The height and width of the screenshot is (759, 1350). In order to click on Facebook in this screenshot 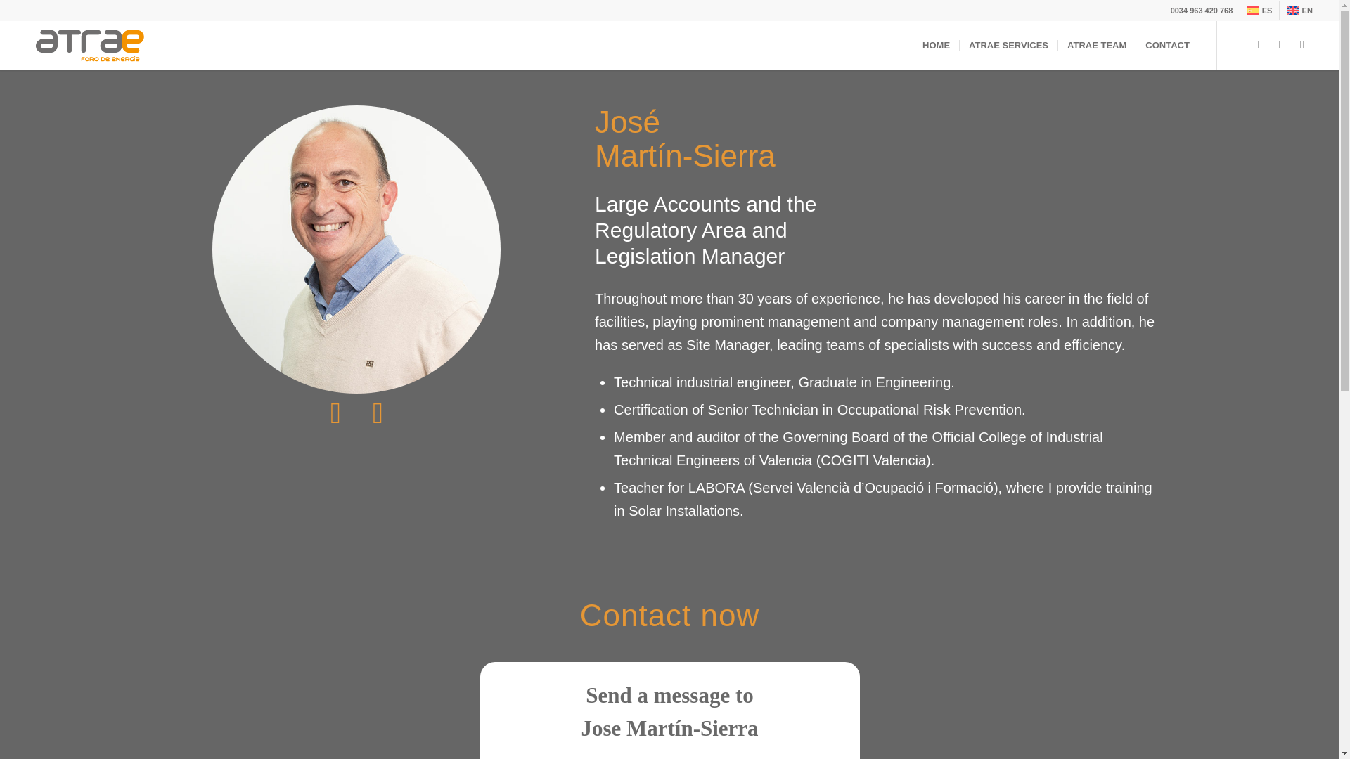, I will do `click(1260, 44)`.